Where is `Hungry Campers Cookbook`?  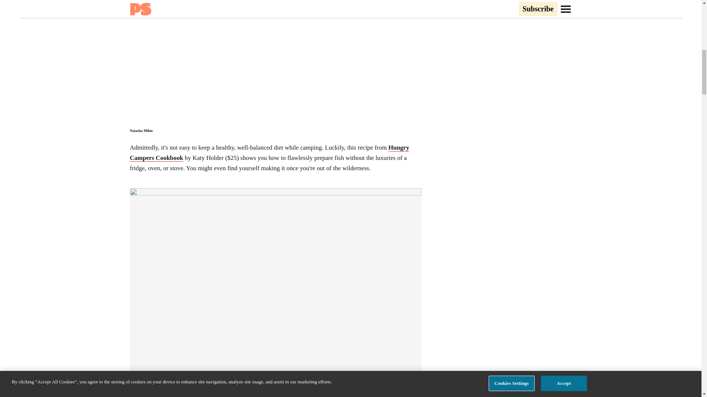
Hungry Campers Cookbook is located at coordinates (269, 153).